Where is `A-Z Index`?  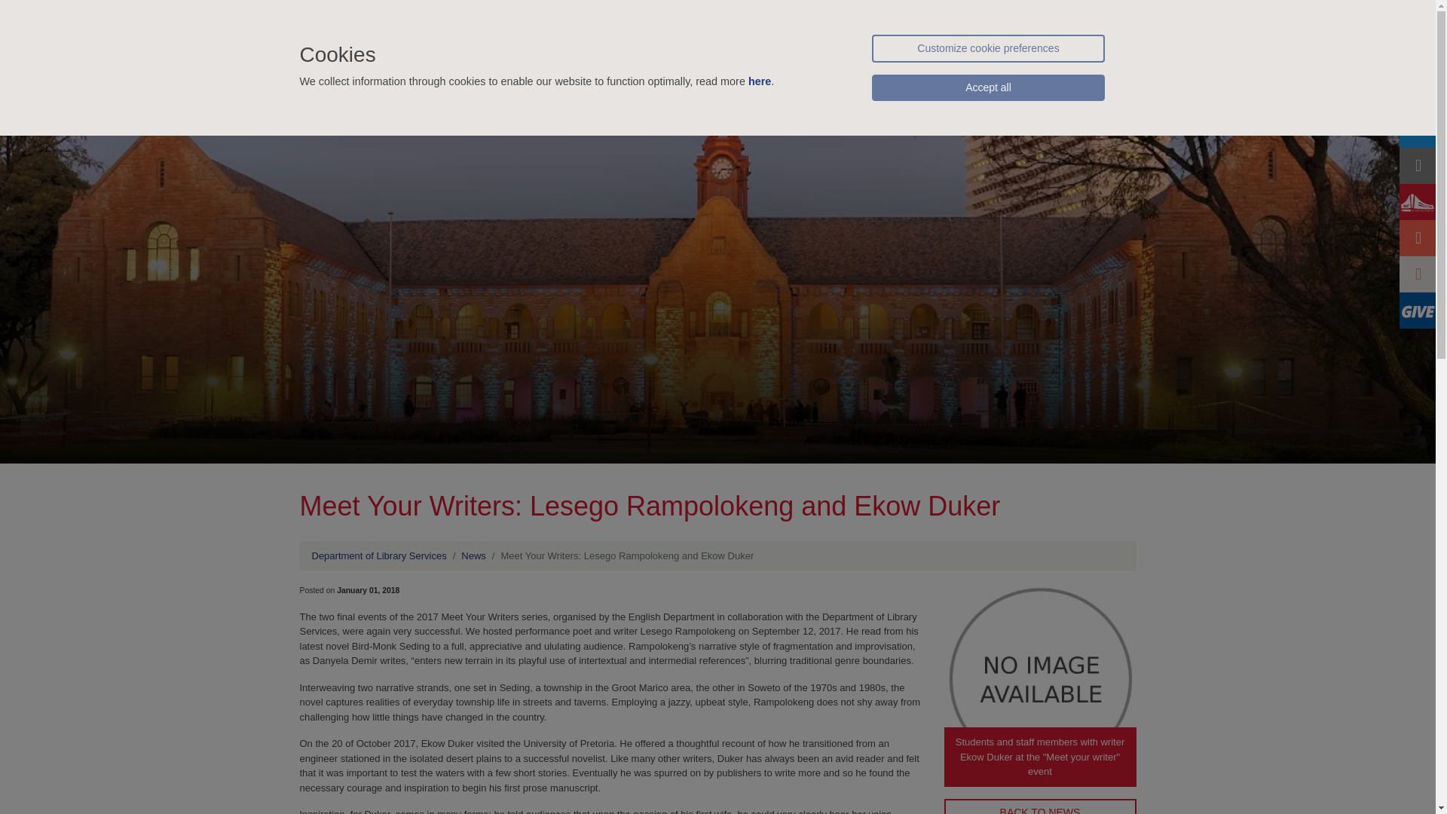
A-Z Index is located at coordinates (1107, 18).